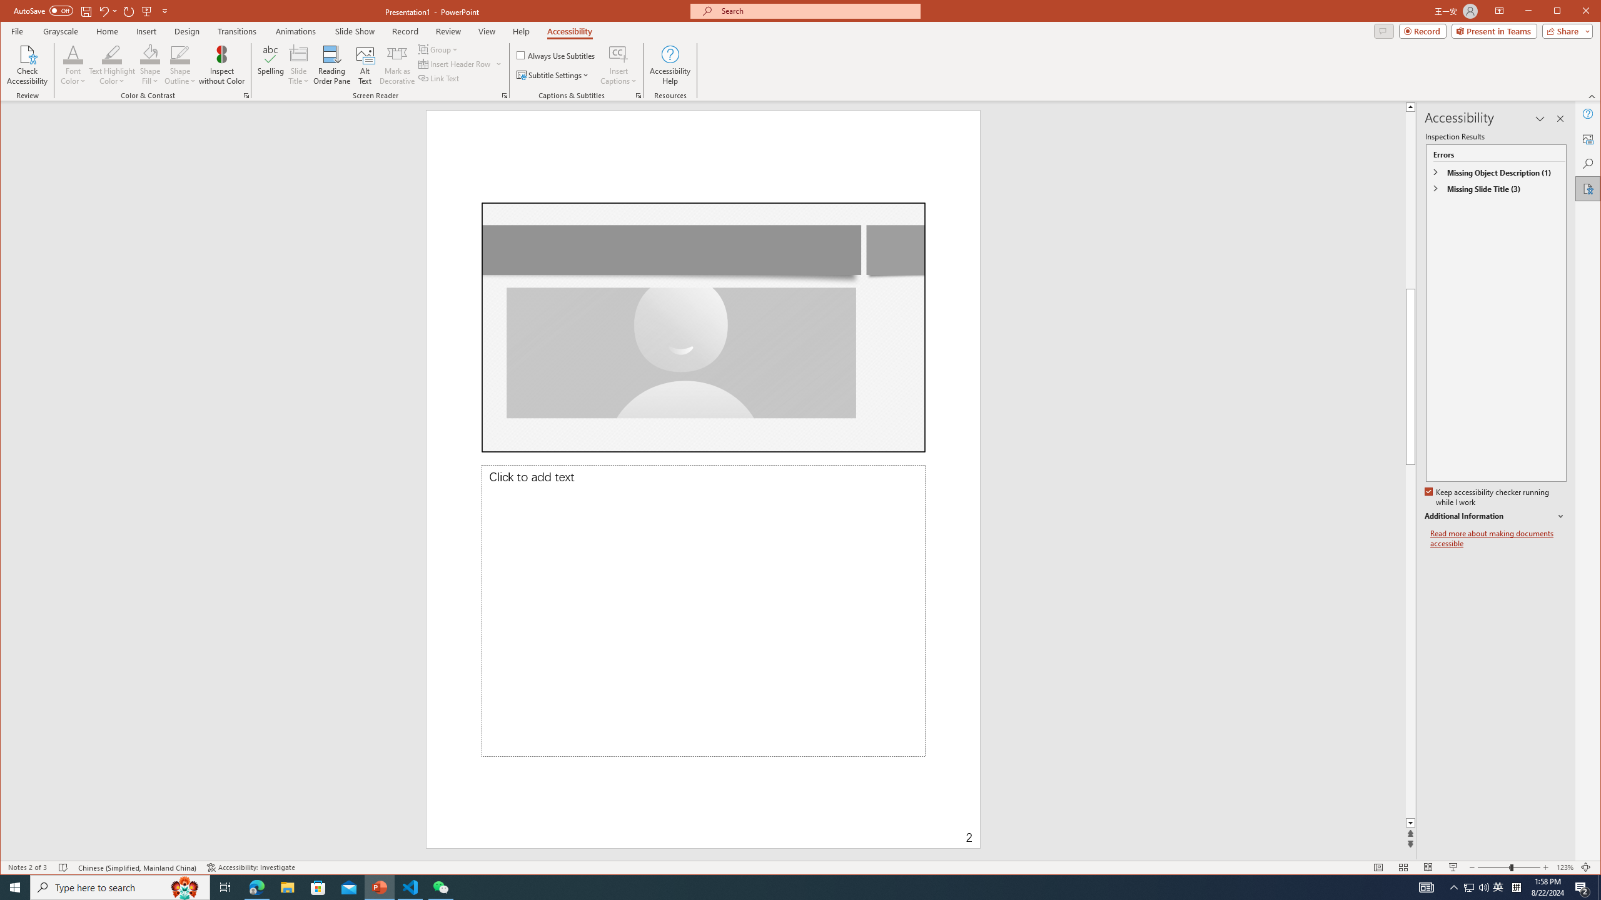  Describe the element at coordinates (380, 887) in the screenshot. I see `PowerPoint - 1 running window` at that location.